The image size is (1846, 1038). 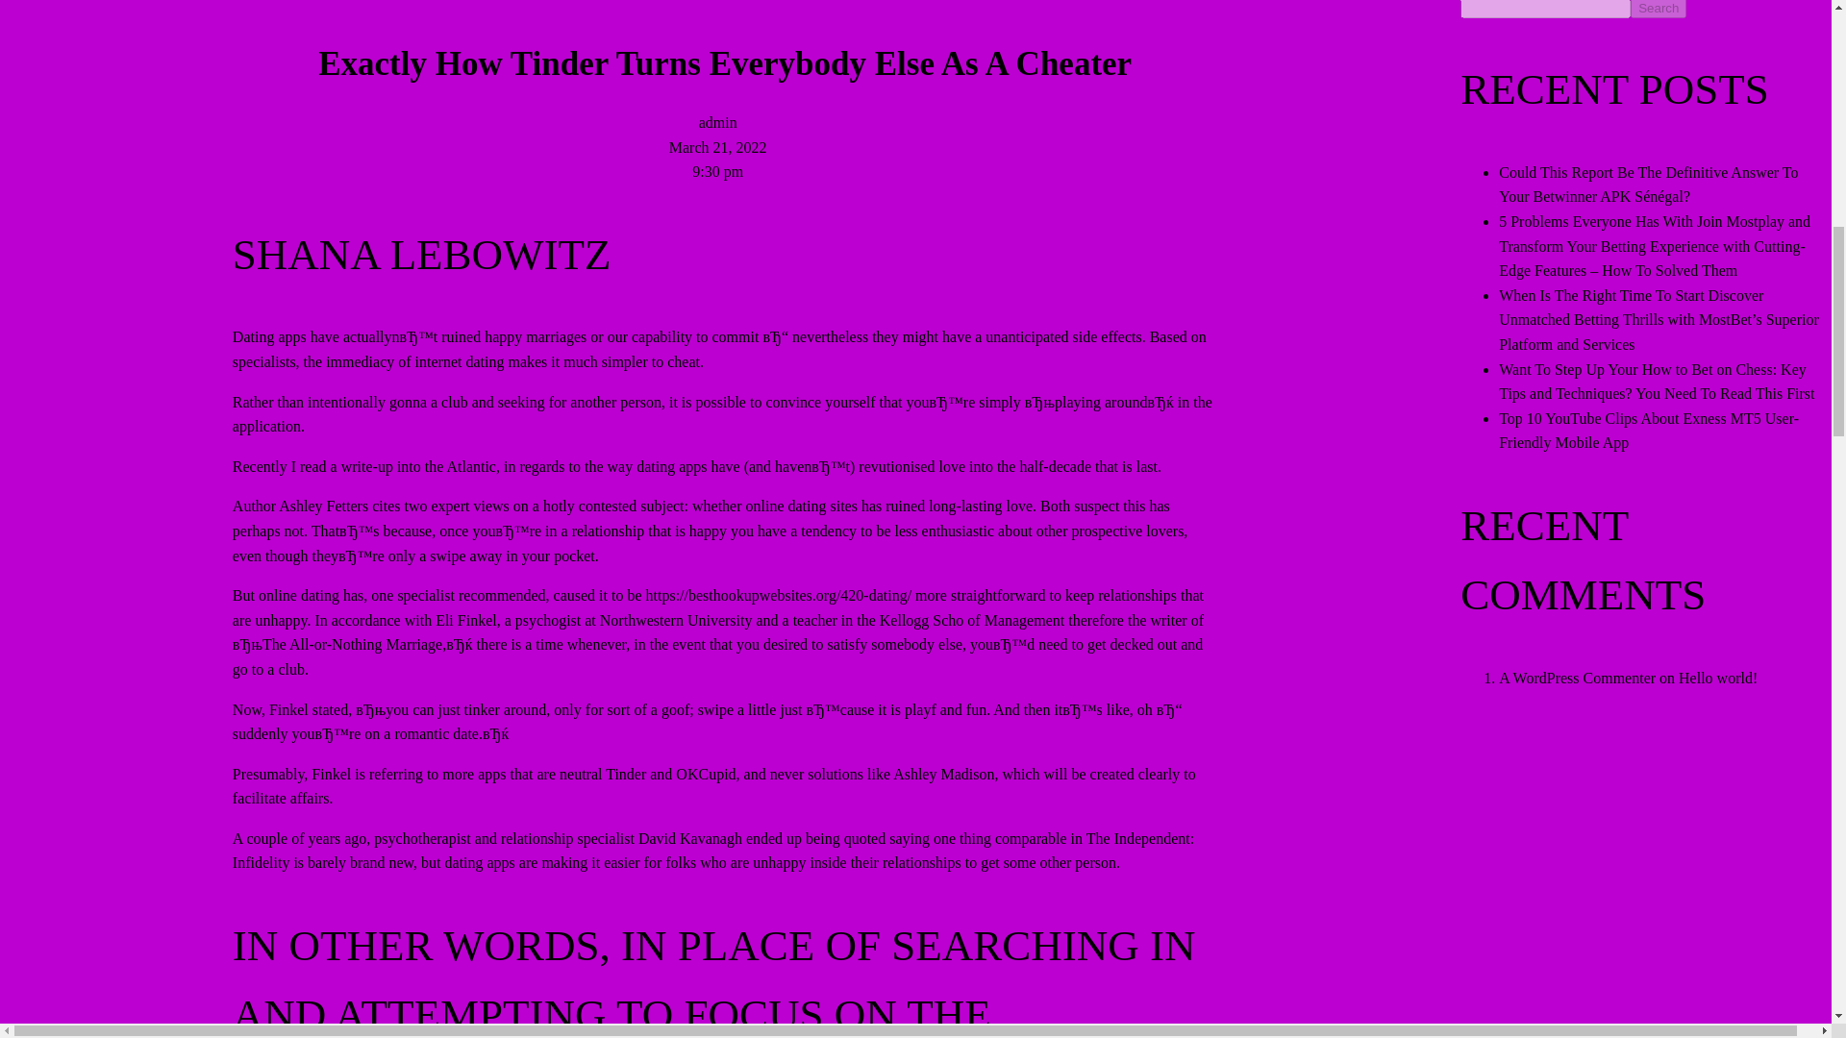 What do you see at coordinates (1658, 10) in the screenshot?
I see `Search` at bounding box center [1658, 10].